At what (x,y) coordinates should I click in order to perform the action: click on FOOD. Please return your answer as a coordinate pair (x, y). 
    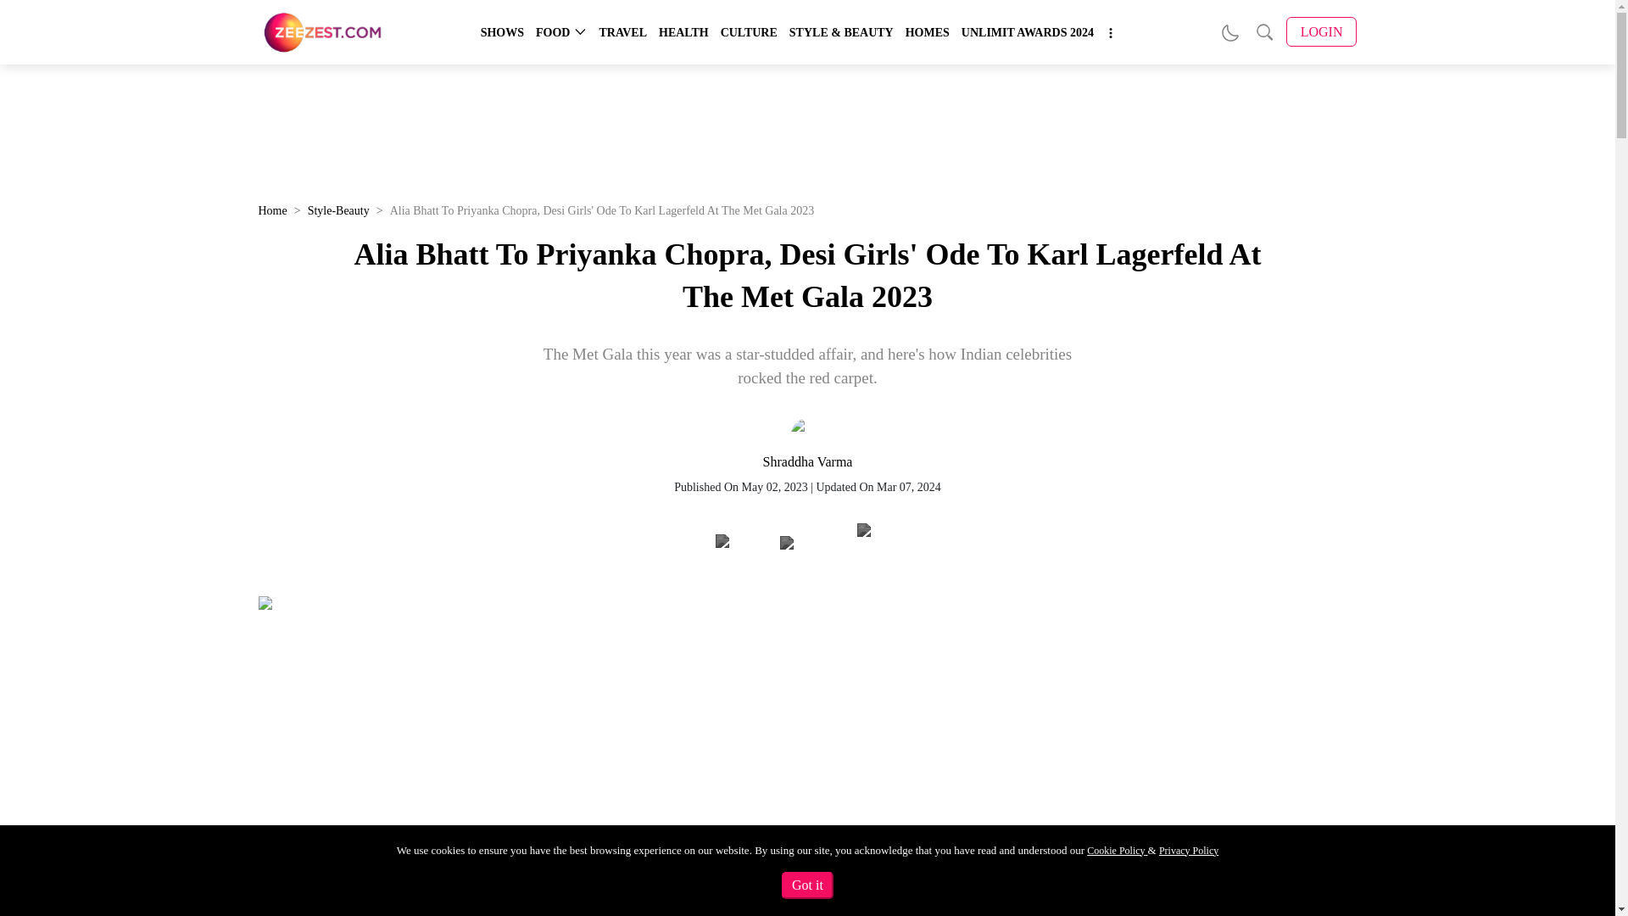
    Looking at the image, I should click on (553, 32).